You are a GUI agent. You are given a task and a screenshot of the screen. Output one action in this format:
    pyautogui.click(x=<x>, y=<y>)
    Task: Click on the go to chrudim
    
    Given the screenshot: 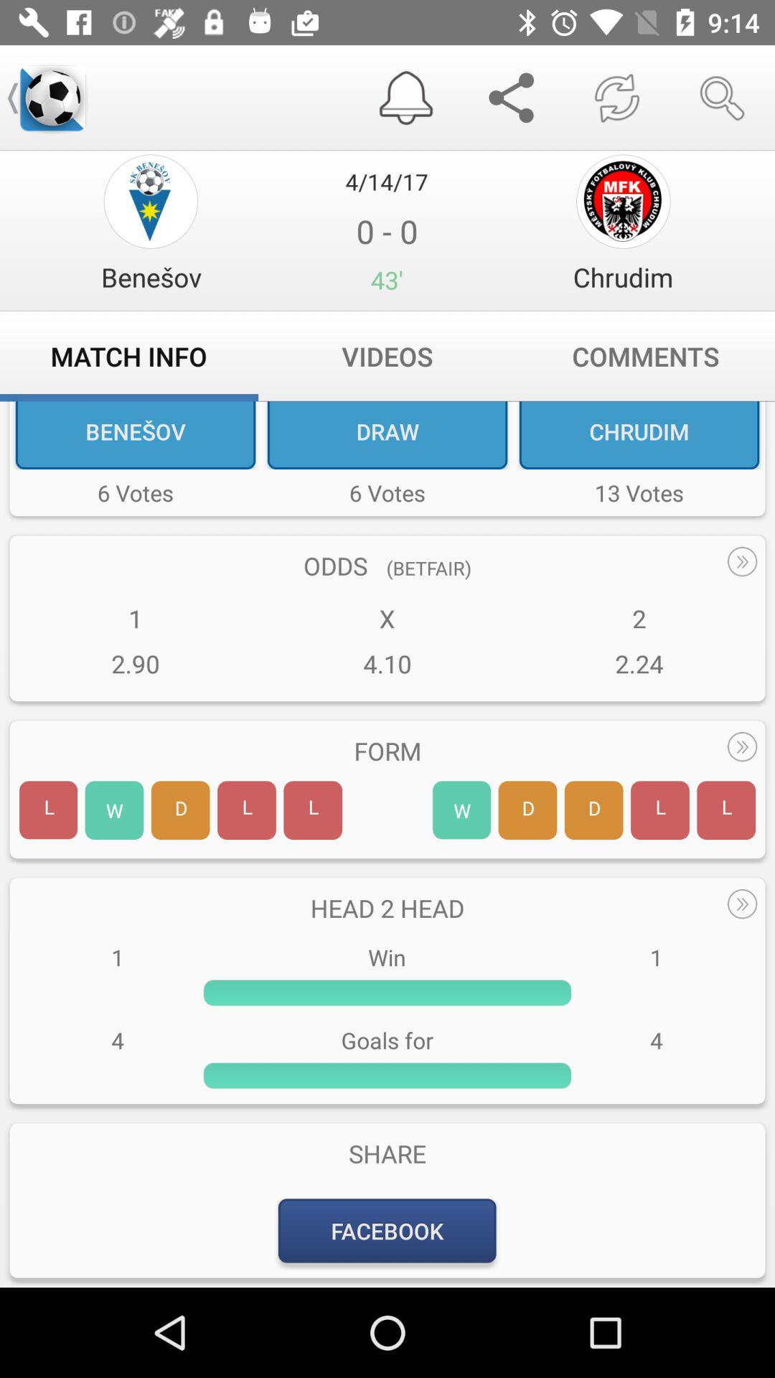 What is the action you would take?
    pyautogui.click(x=623, y=201)
    